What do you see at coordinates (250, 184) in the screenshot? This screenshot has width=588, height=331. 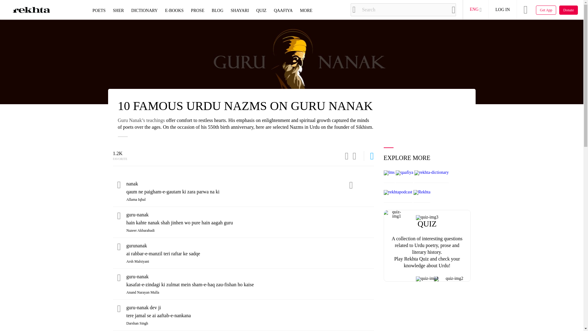 I see `nanak` at bounding box center [250, 184].